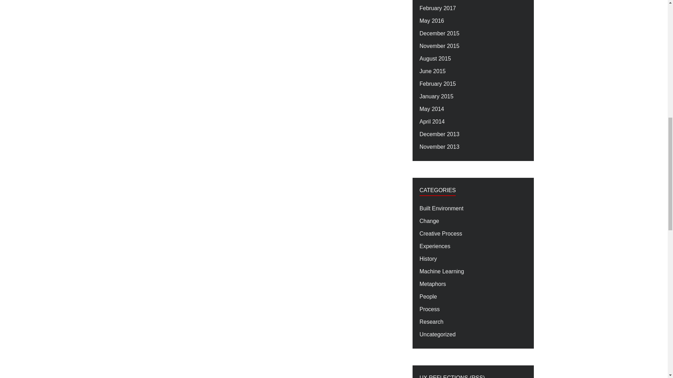 This screenshot has height=378, width=673. I want to click on Metaphors, so click(433, 284).